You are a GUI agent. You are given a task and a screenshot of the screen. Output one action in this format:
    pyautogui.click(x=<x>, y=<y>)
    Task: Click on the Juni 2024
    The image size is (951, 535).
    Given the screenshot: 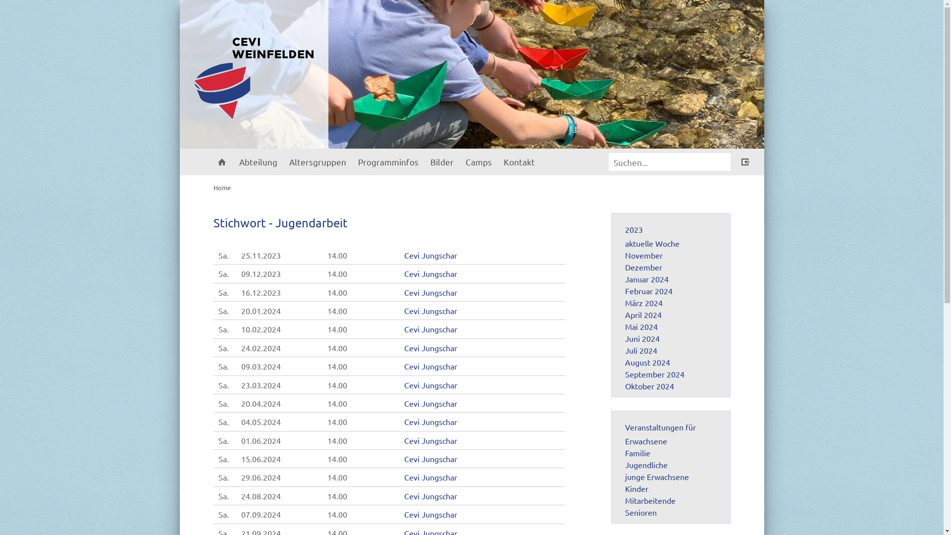 What is the action you would take?
    pyautogui.click(x=642, y=338)
    